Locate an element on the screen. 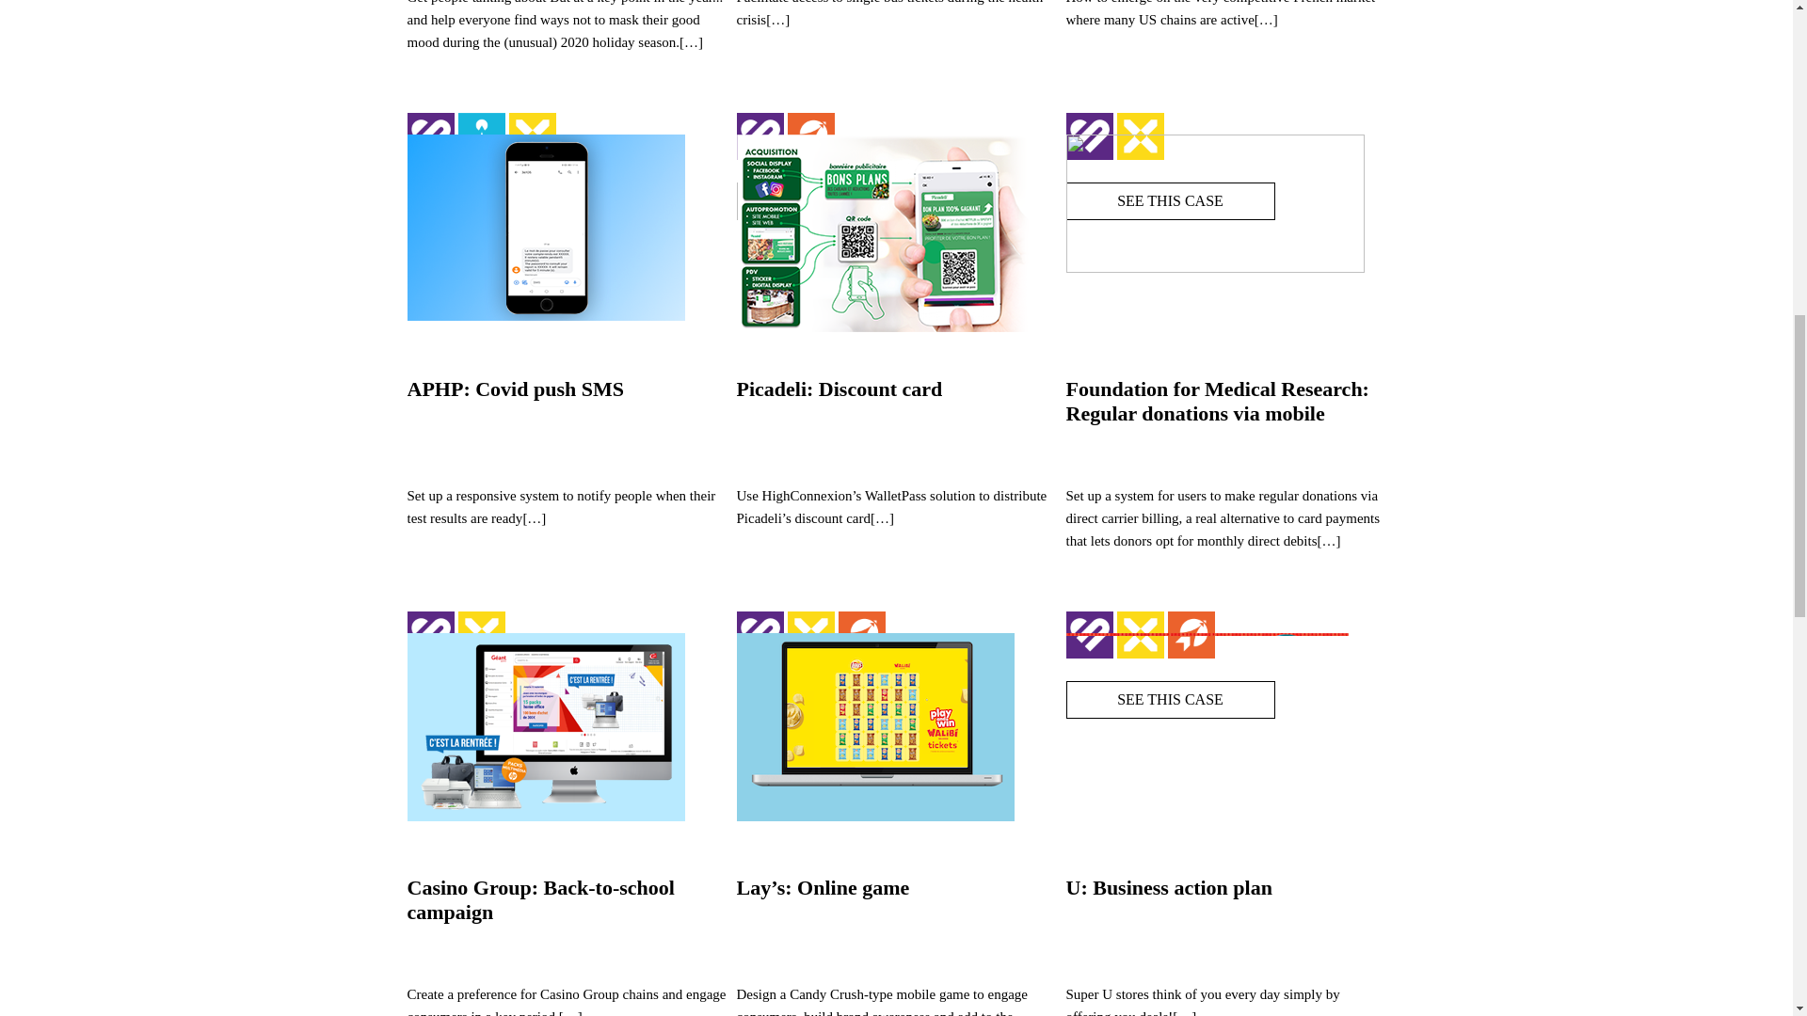  SEE THIS CASE is located at coordinates (841, 698).